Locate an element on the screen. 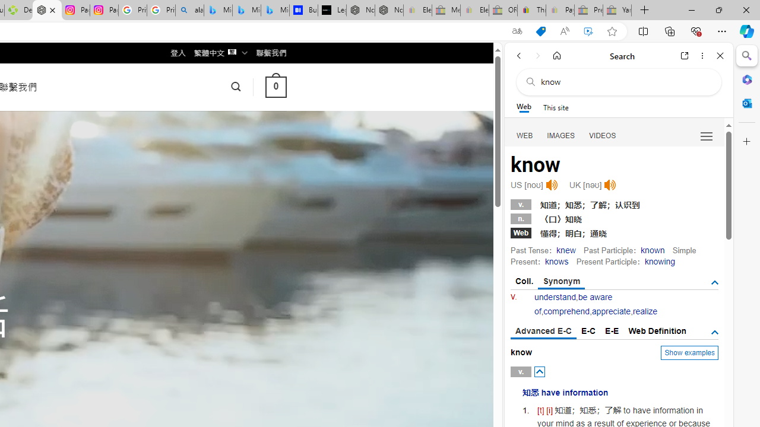 This screenshot has height=427, width=760. AutomationID: tgdef is located at coordinates (715, 333).